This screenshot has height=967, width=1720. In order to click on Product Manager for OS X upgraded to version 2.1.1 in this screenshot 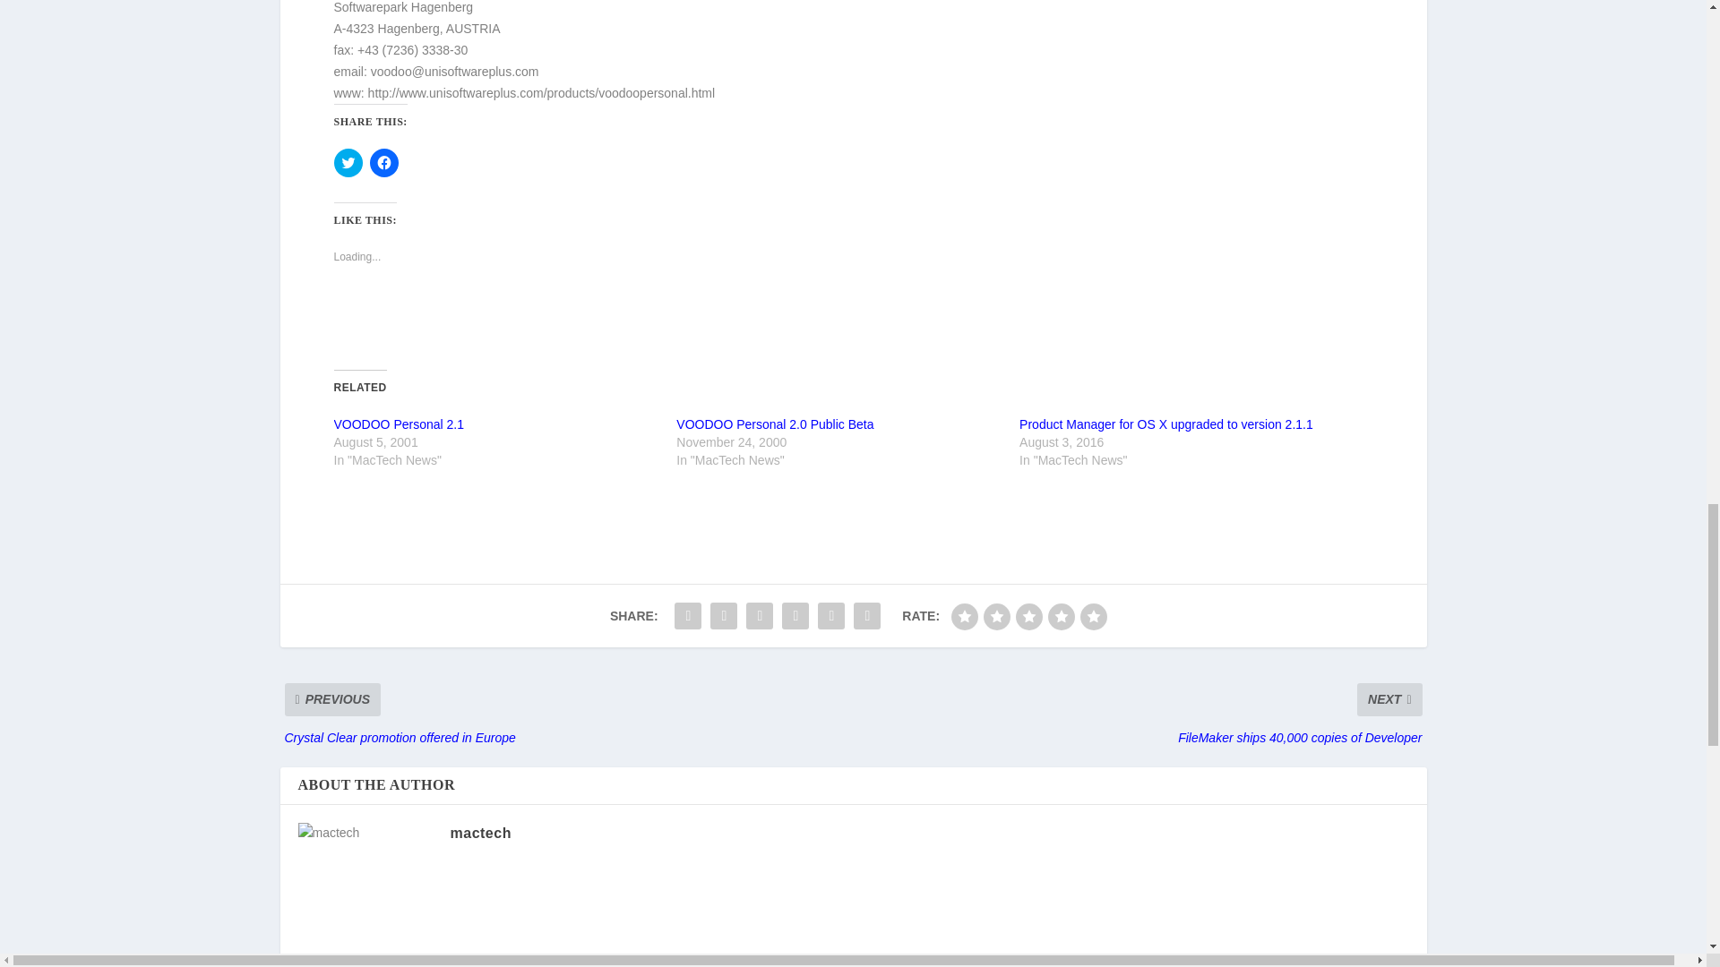, I will do `click(1166, 424)`.